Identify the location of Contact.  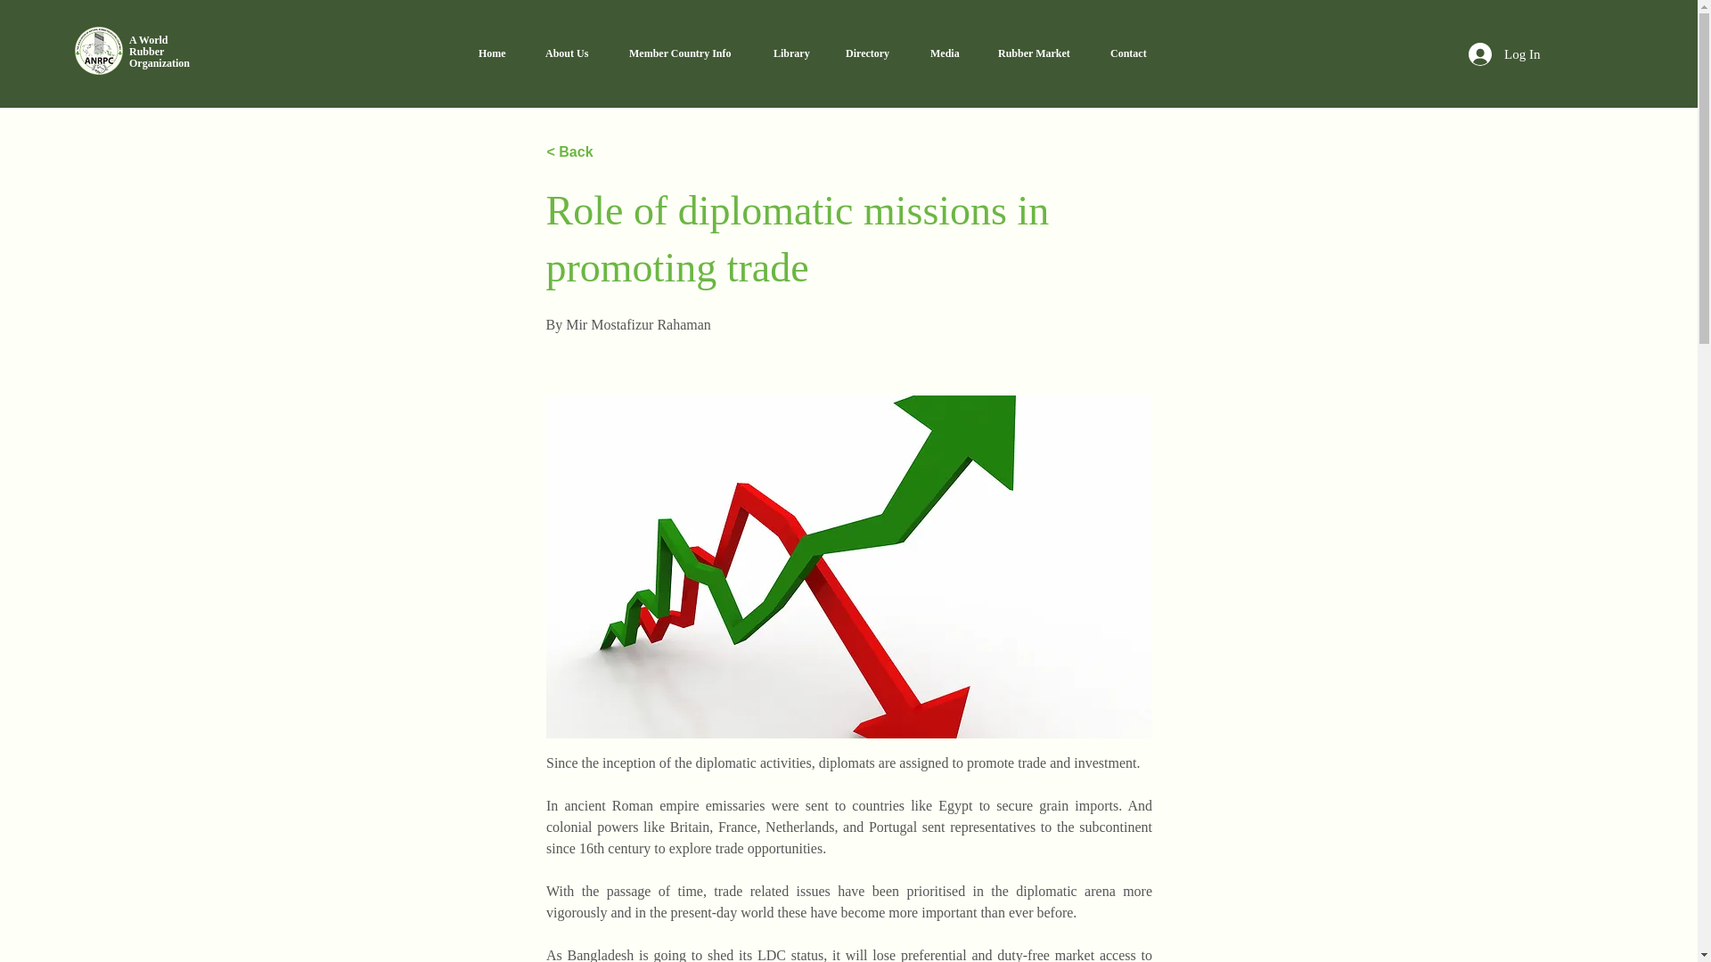
(1134, 53).